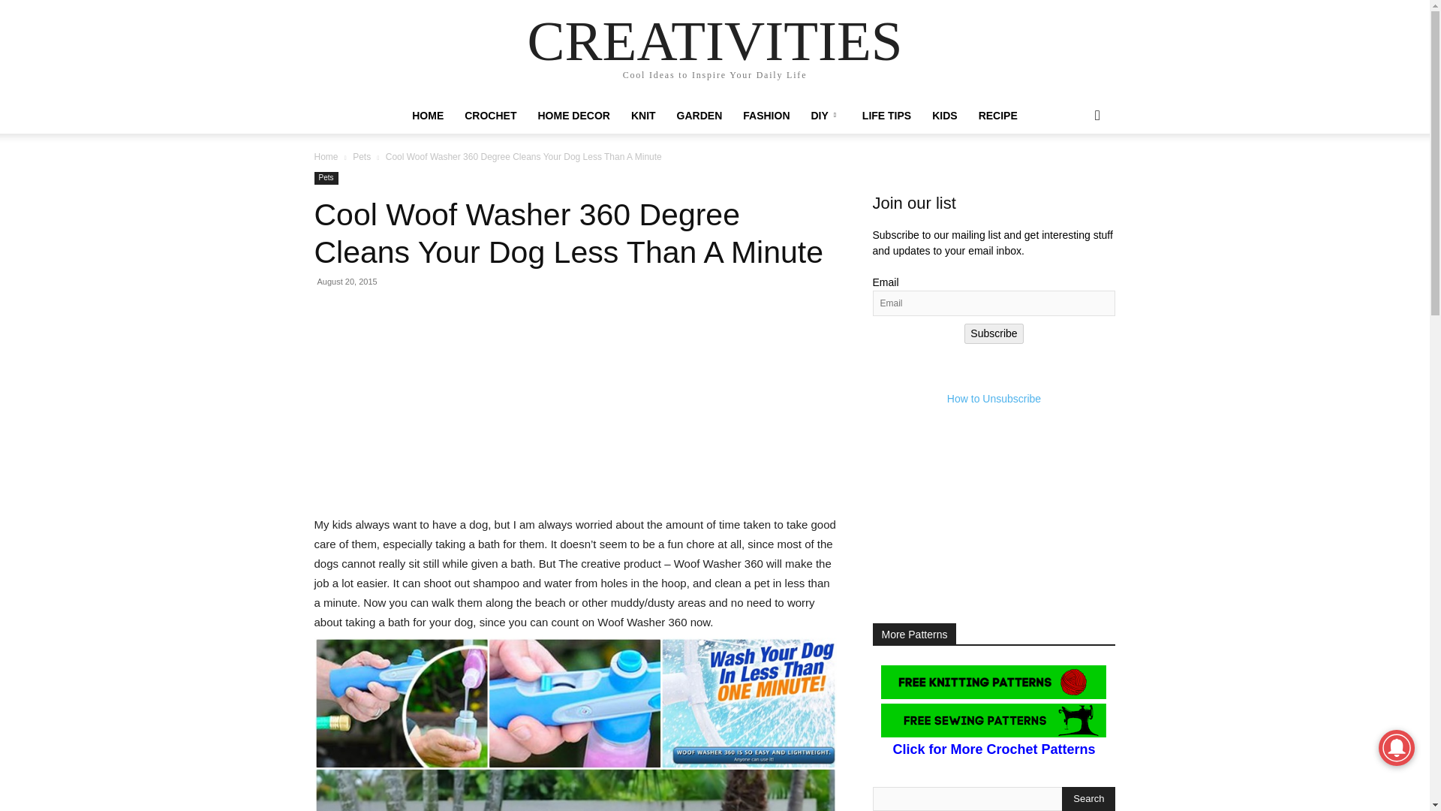 Image resolution: width=1441 pixels, height=811 pixels. I want to click on View all posts in Pets, so click(362, 156).